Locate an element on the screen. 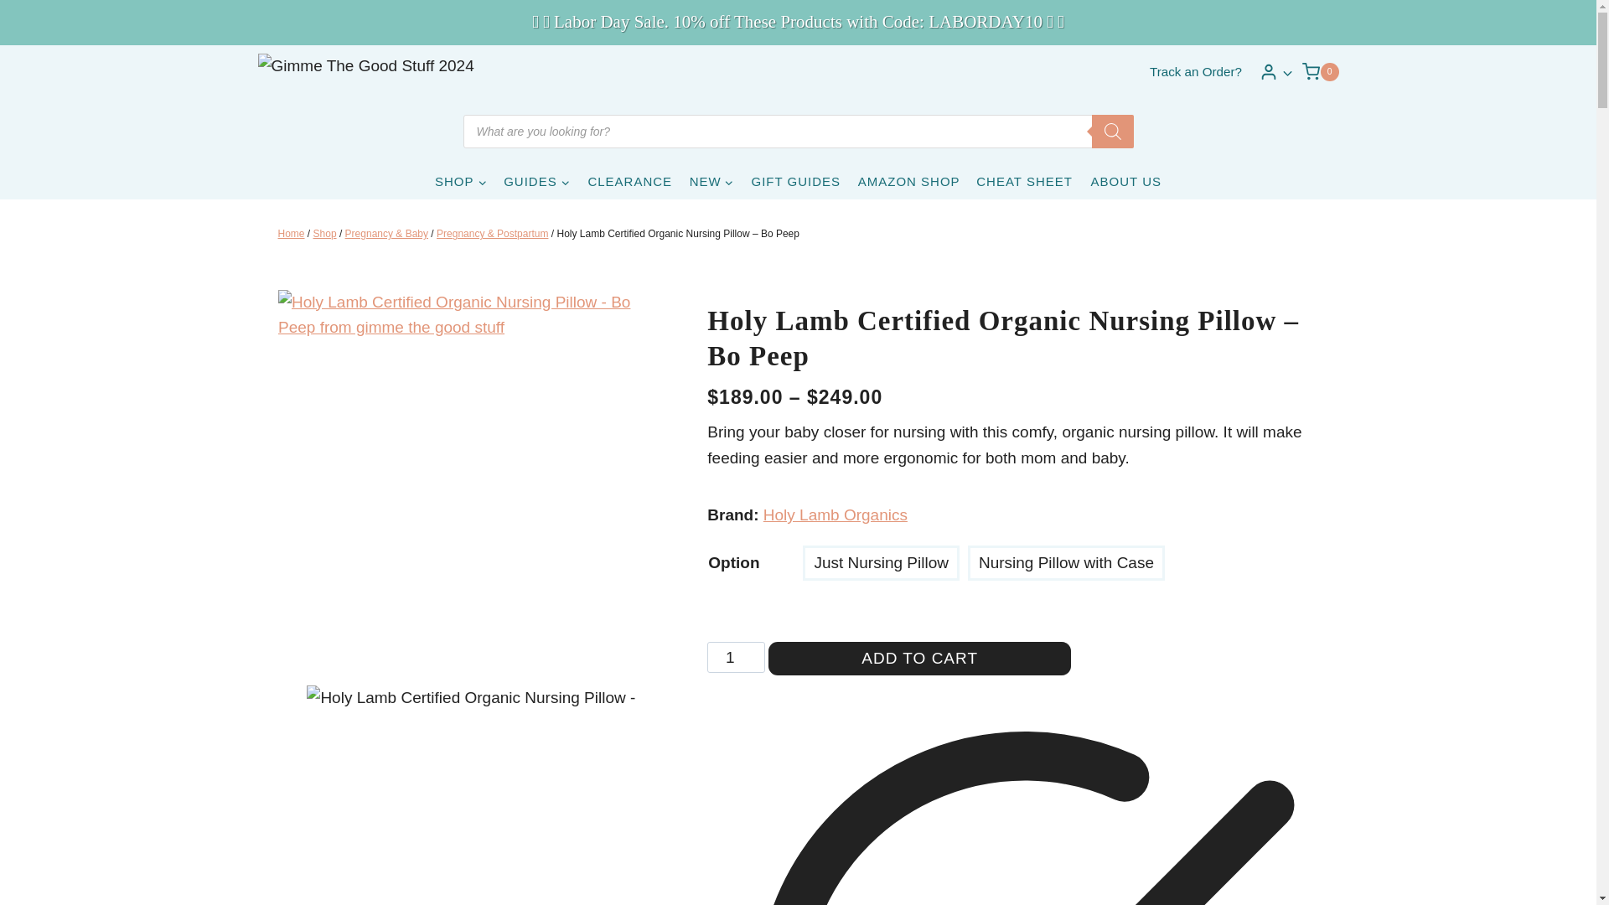 The height and width of the screenshot is (905, 1609). SHOP is located at coordinates (461, 181).